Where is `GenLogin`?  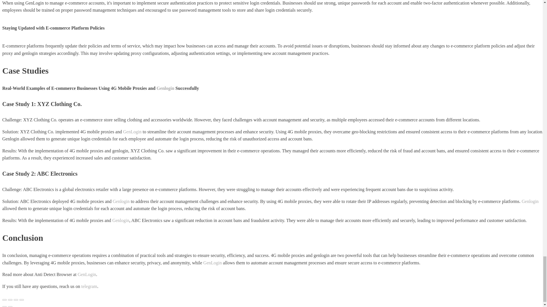 GenLogin is located at coordinates (87, 274).